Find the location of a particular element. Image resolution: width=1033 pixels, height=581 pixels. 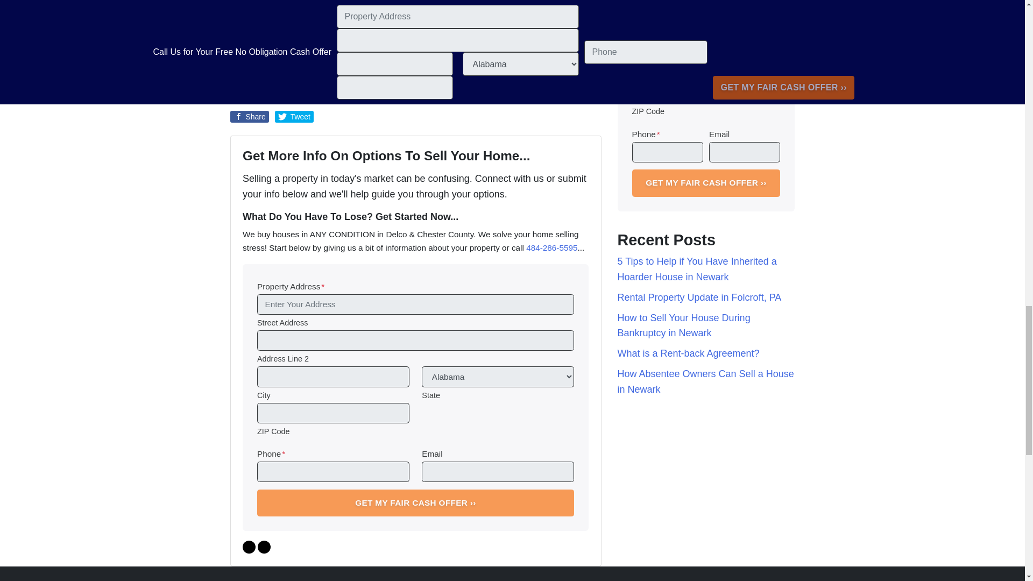

How to Sell Your House During Bankruptcy in Newark is located at coordinates (684, 325).